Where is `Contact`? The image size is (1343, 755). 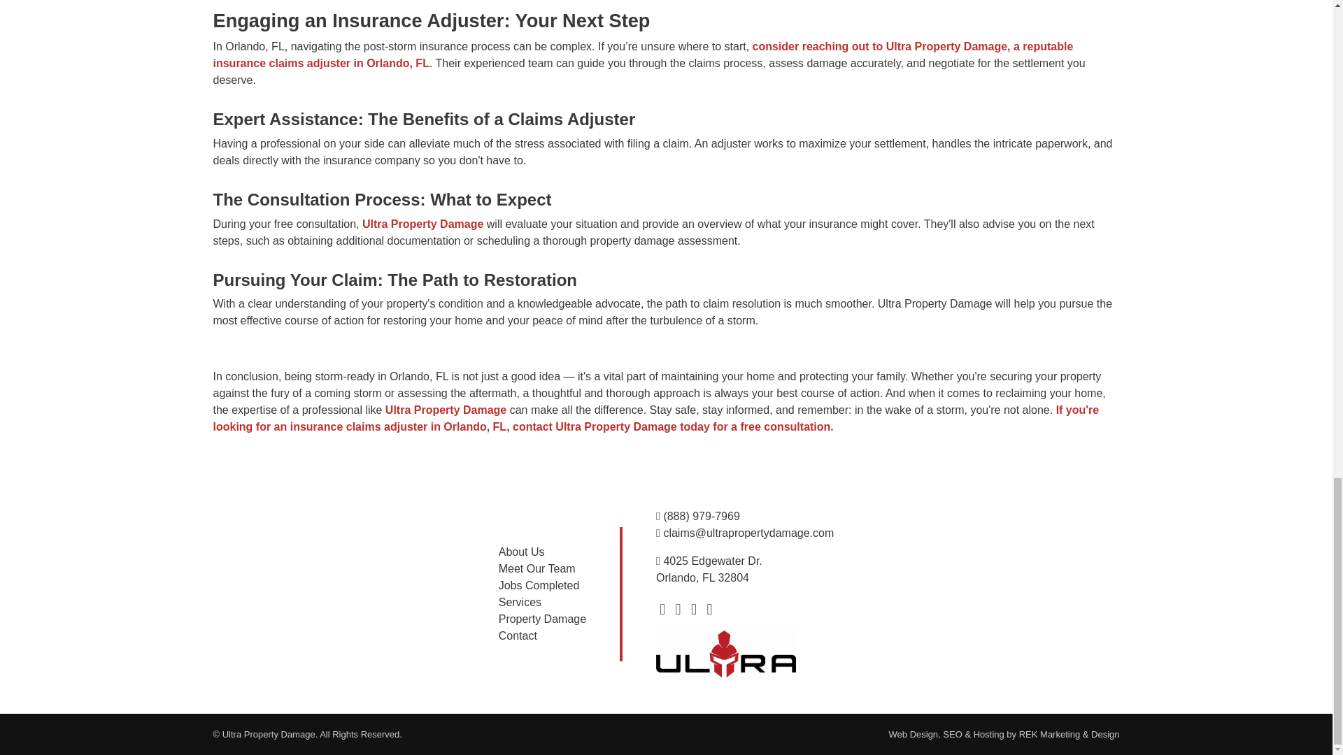 Contact is located at coordinates (518, 635).